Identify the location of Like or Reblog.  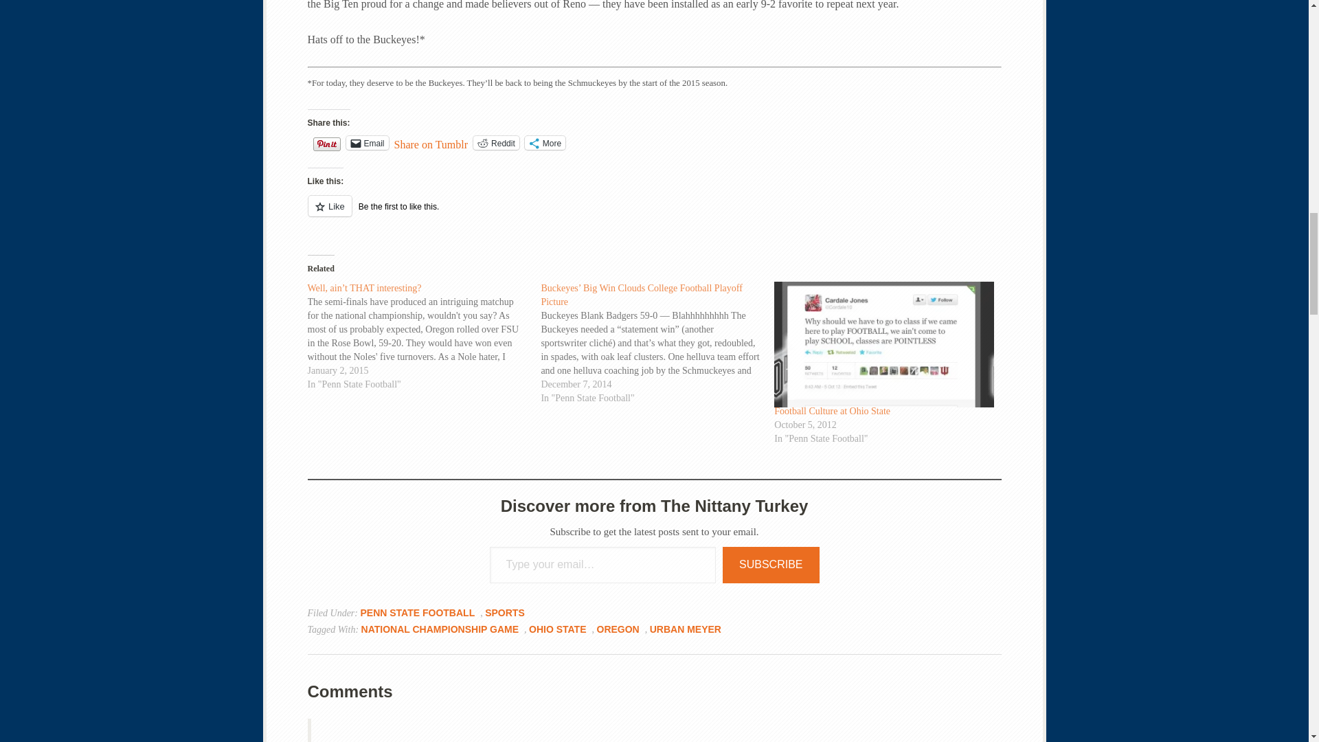
(654, 214).